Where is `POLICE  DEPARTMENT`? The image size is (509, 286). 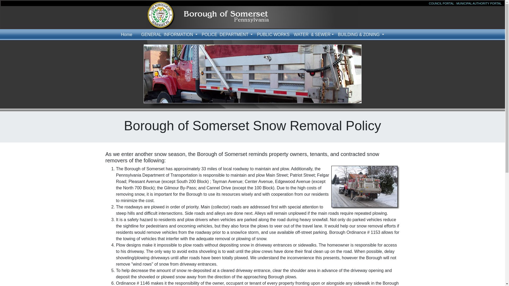 POLICE  DEPARTMENT is located at coordinates (227, 35).